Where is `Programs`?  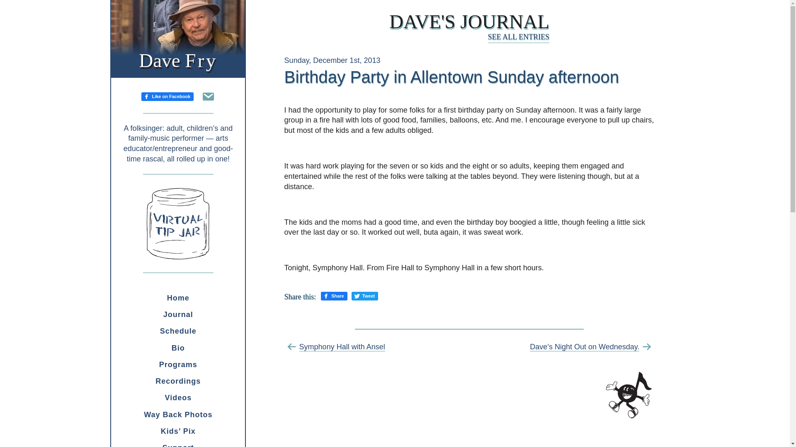
Programs is located at coordinates (178, 364).